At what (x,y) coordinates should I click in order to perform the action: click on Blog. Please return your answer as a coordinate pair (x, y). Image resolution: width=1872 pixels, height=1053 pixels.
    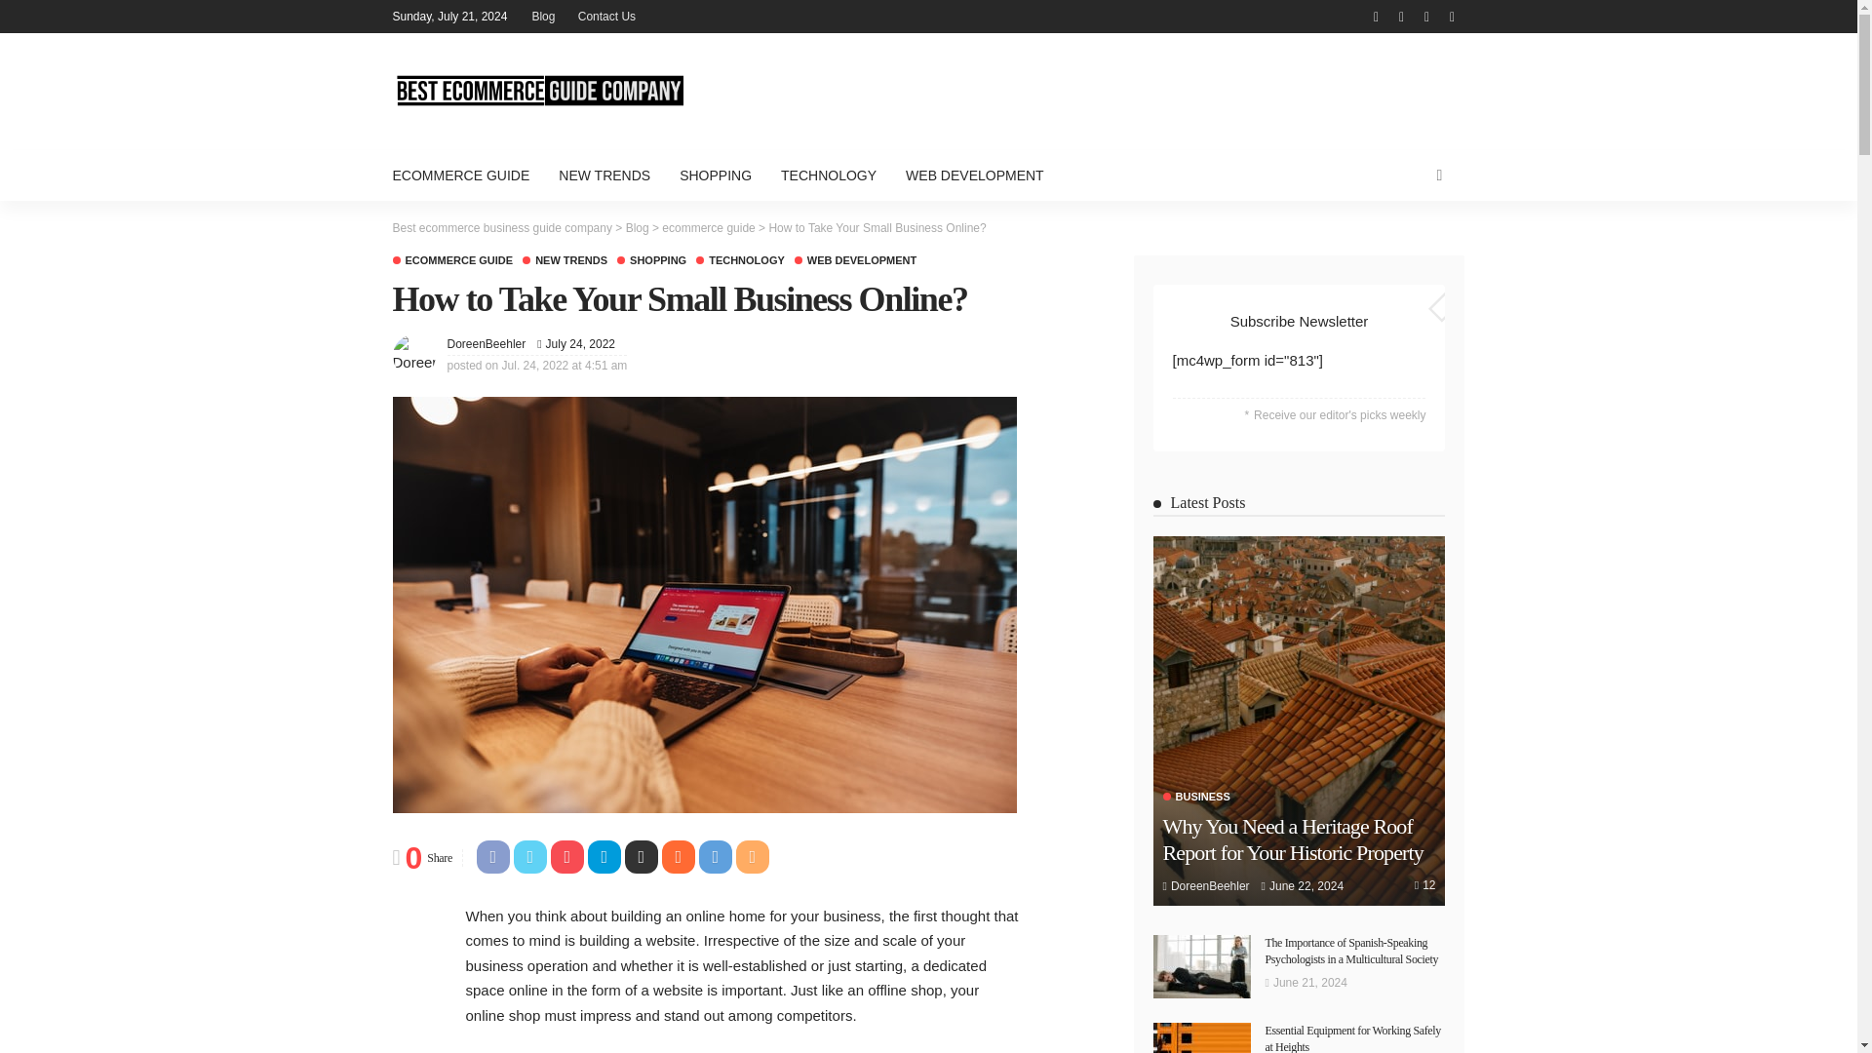
    Looking at the image, I should click on (638, 227).